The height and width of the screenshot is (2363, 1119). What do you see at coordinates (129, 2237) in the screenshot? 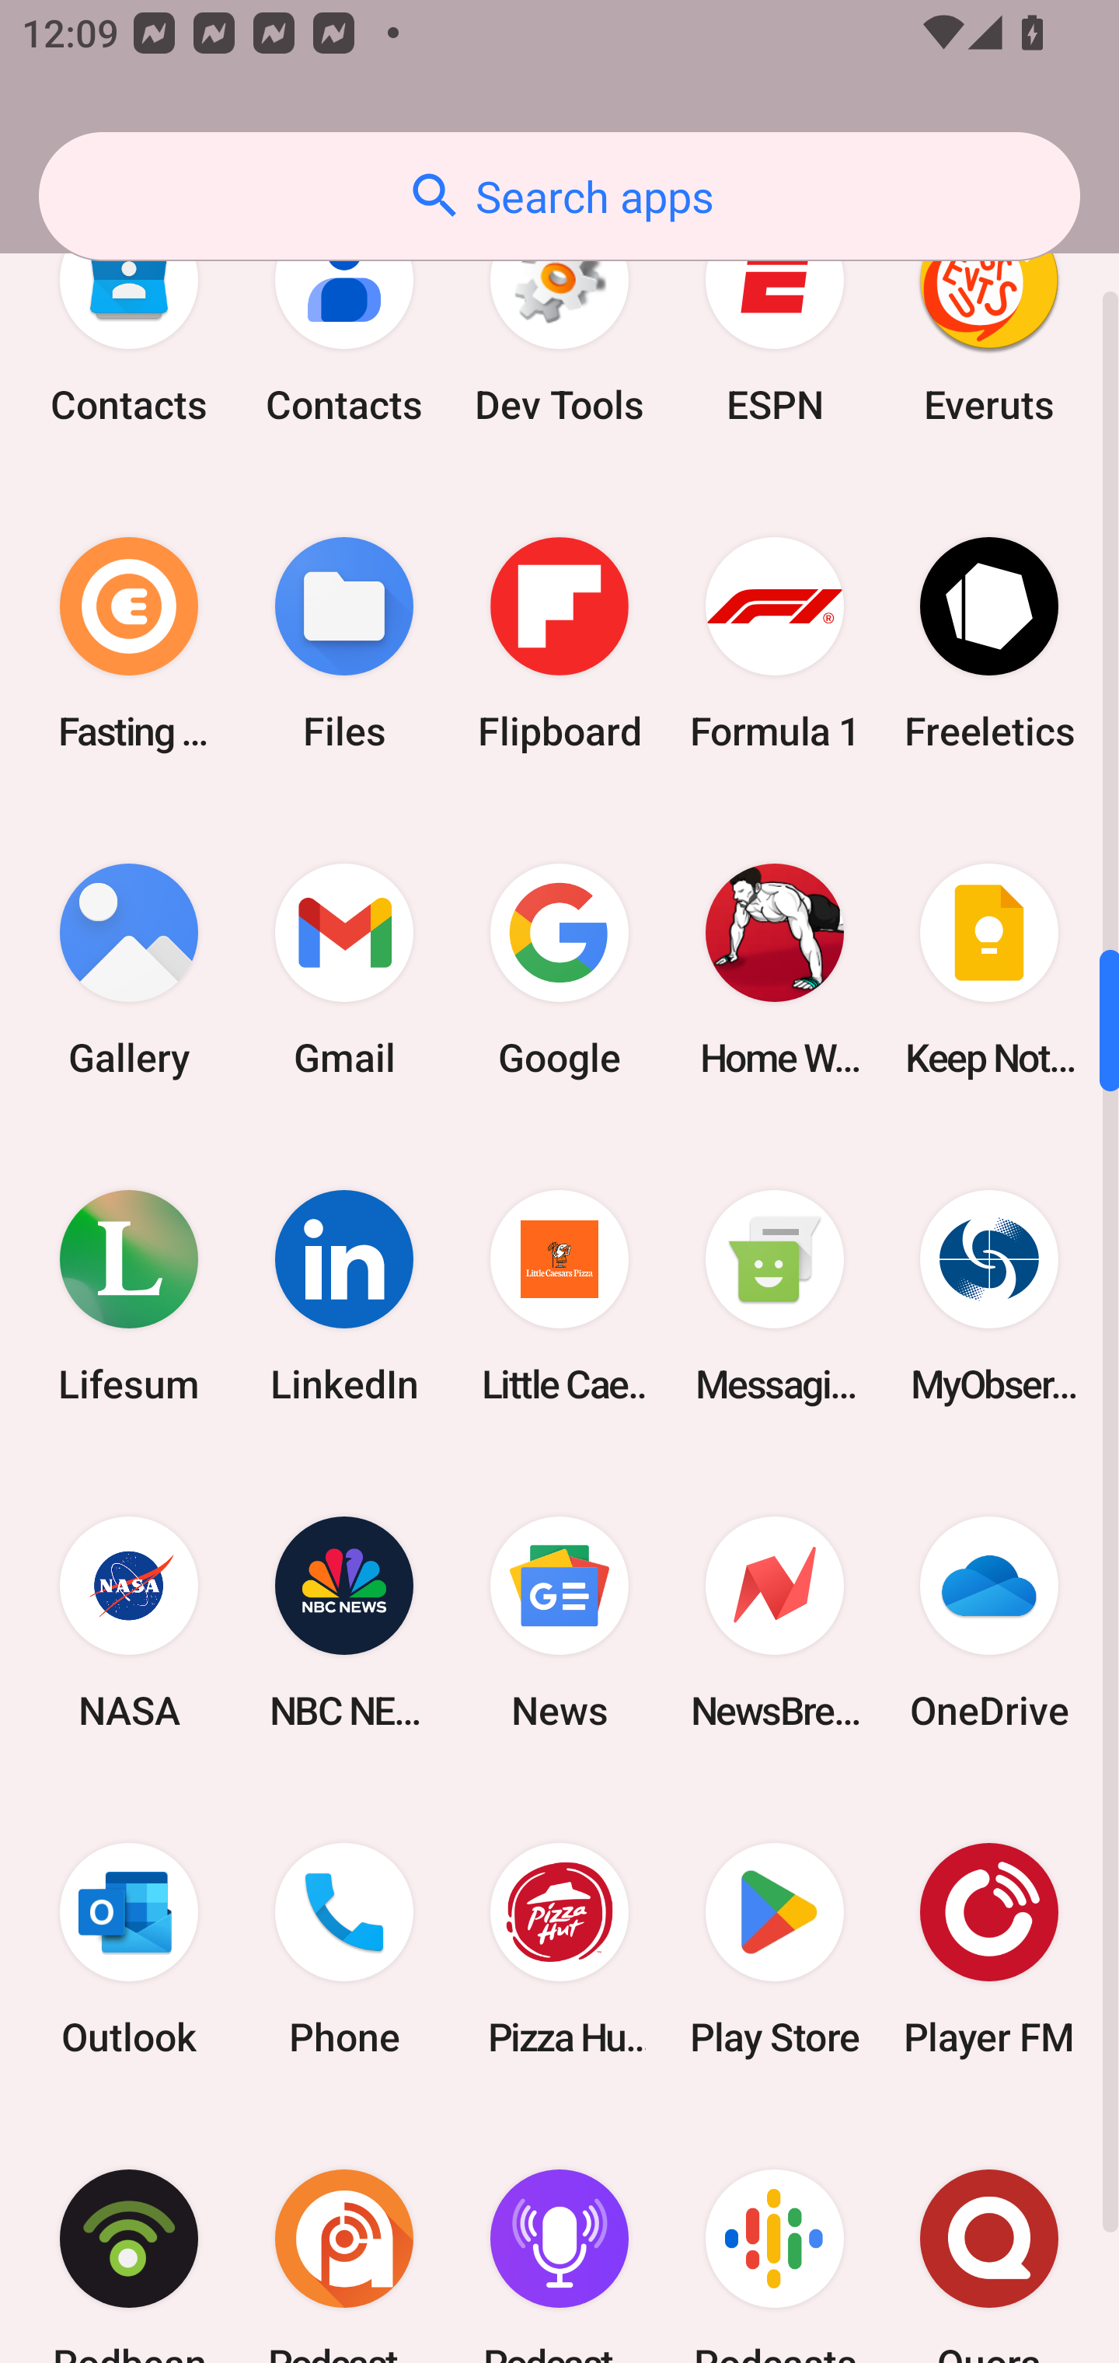
I see `Podbean` at bounding box center [129, 2237].